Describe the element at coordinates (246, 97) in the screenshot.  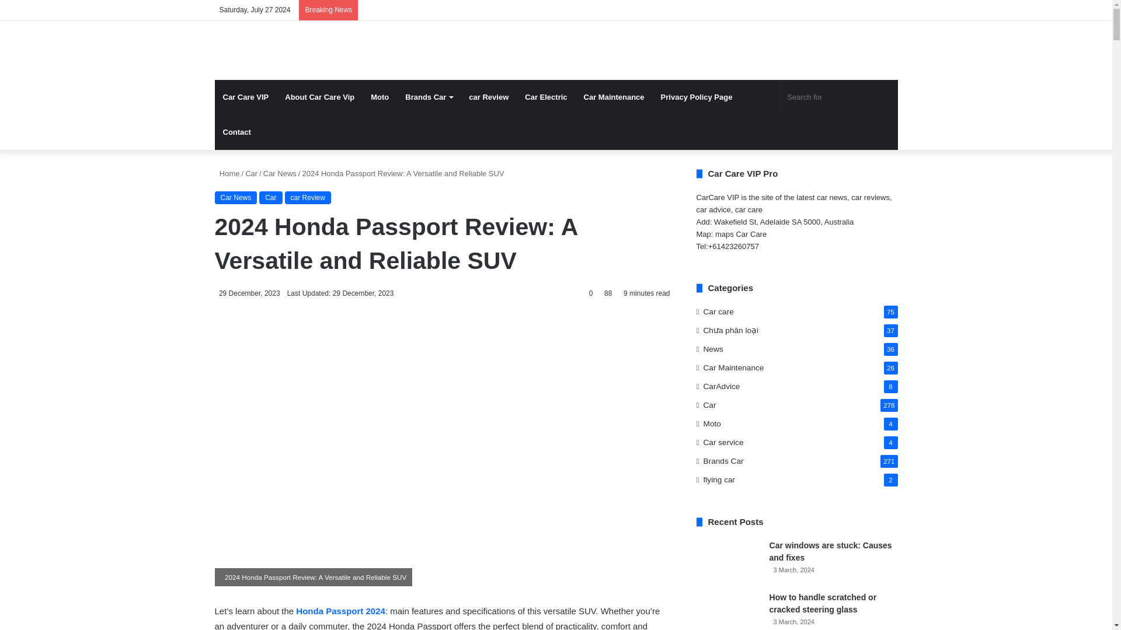
I see `Car Care VIP` at that location.